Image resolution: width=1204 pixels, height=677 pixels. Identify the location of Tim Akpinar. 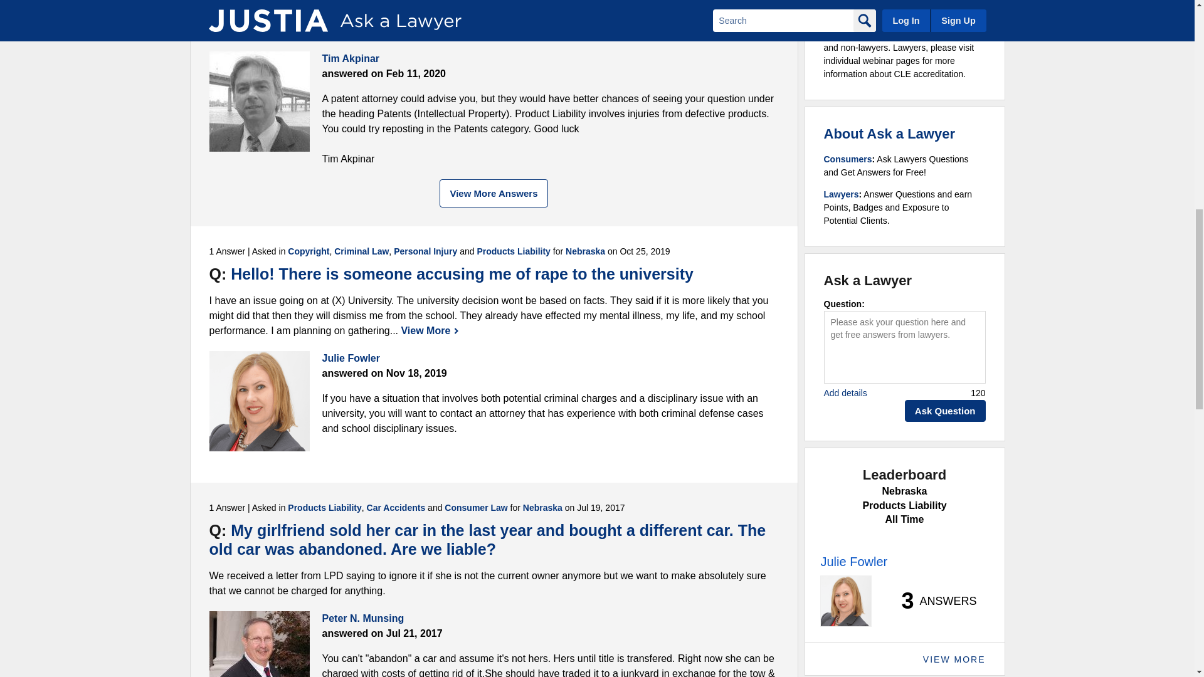
(260, 102).